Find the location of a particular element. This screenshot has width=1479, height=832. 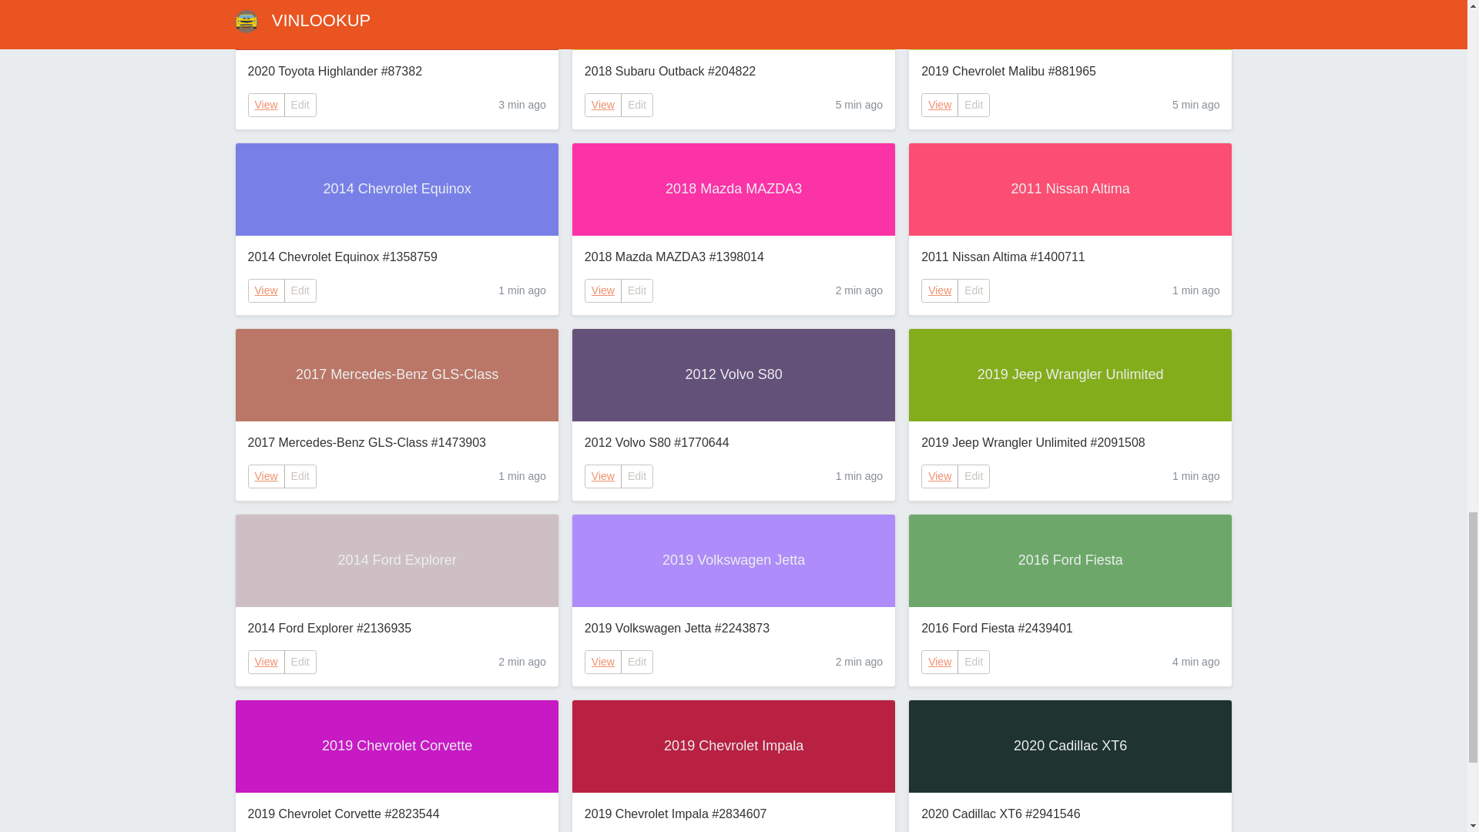

Edit is located at coordinates (637, 105).